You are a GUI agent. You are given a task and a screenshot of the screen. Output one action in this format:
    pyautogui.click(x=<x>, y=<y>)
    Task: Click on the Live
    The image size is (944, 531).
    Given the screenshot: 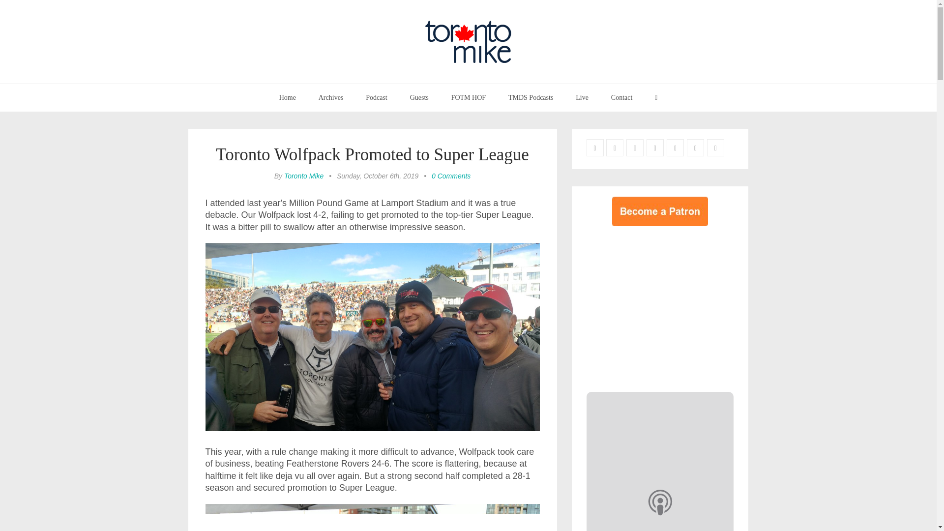 What is the action you would take?
    pyautogui.click(x=582, y=97)
    